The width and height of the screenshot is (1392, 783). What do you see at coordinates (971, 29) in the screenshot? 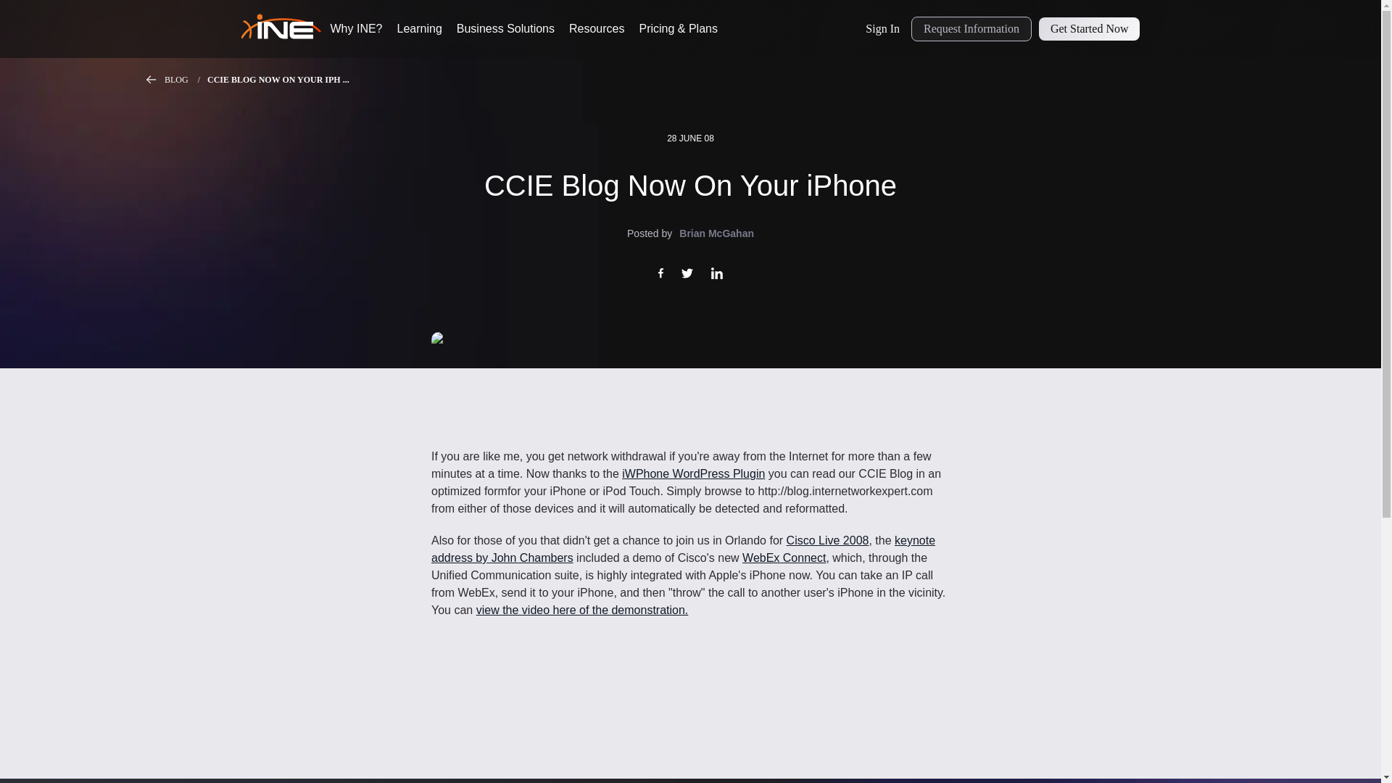
I see `Request Information` at bounding box center [971, 29].